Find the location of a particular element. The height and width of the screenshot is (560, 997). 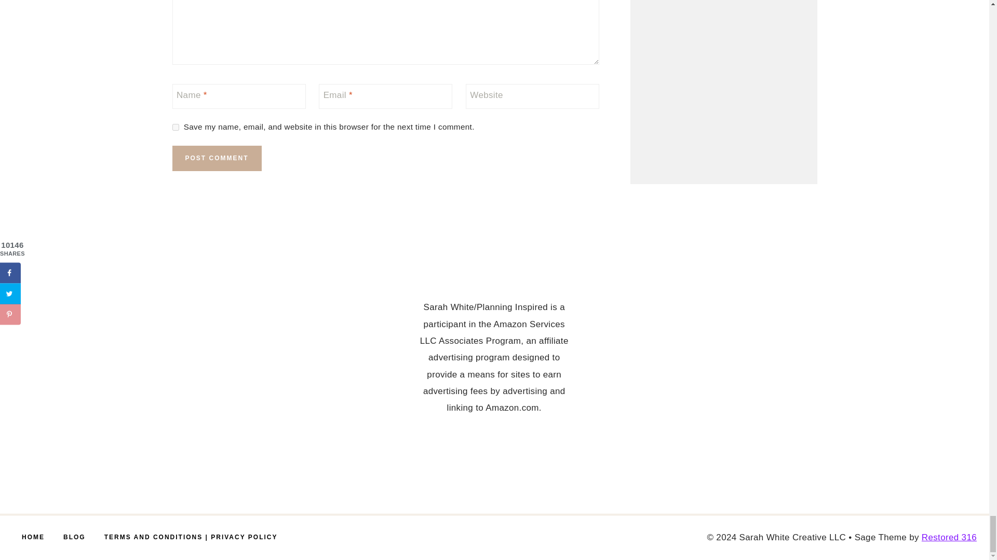

yes is located at coordinates (176, 127).